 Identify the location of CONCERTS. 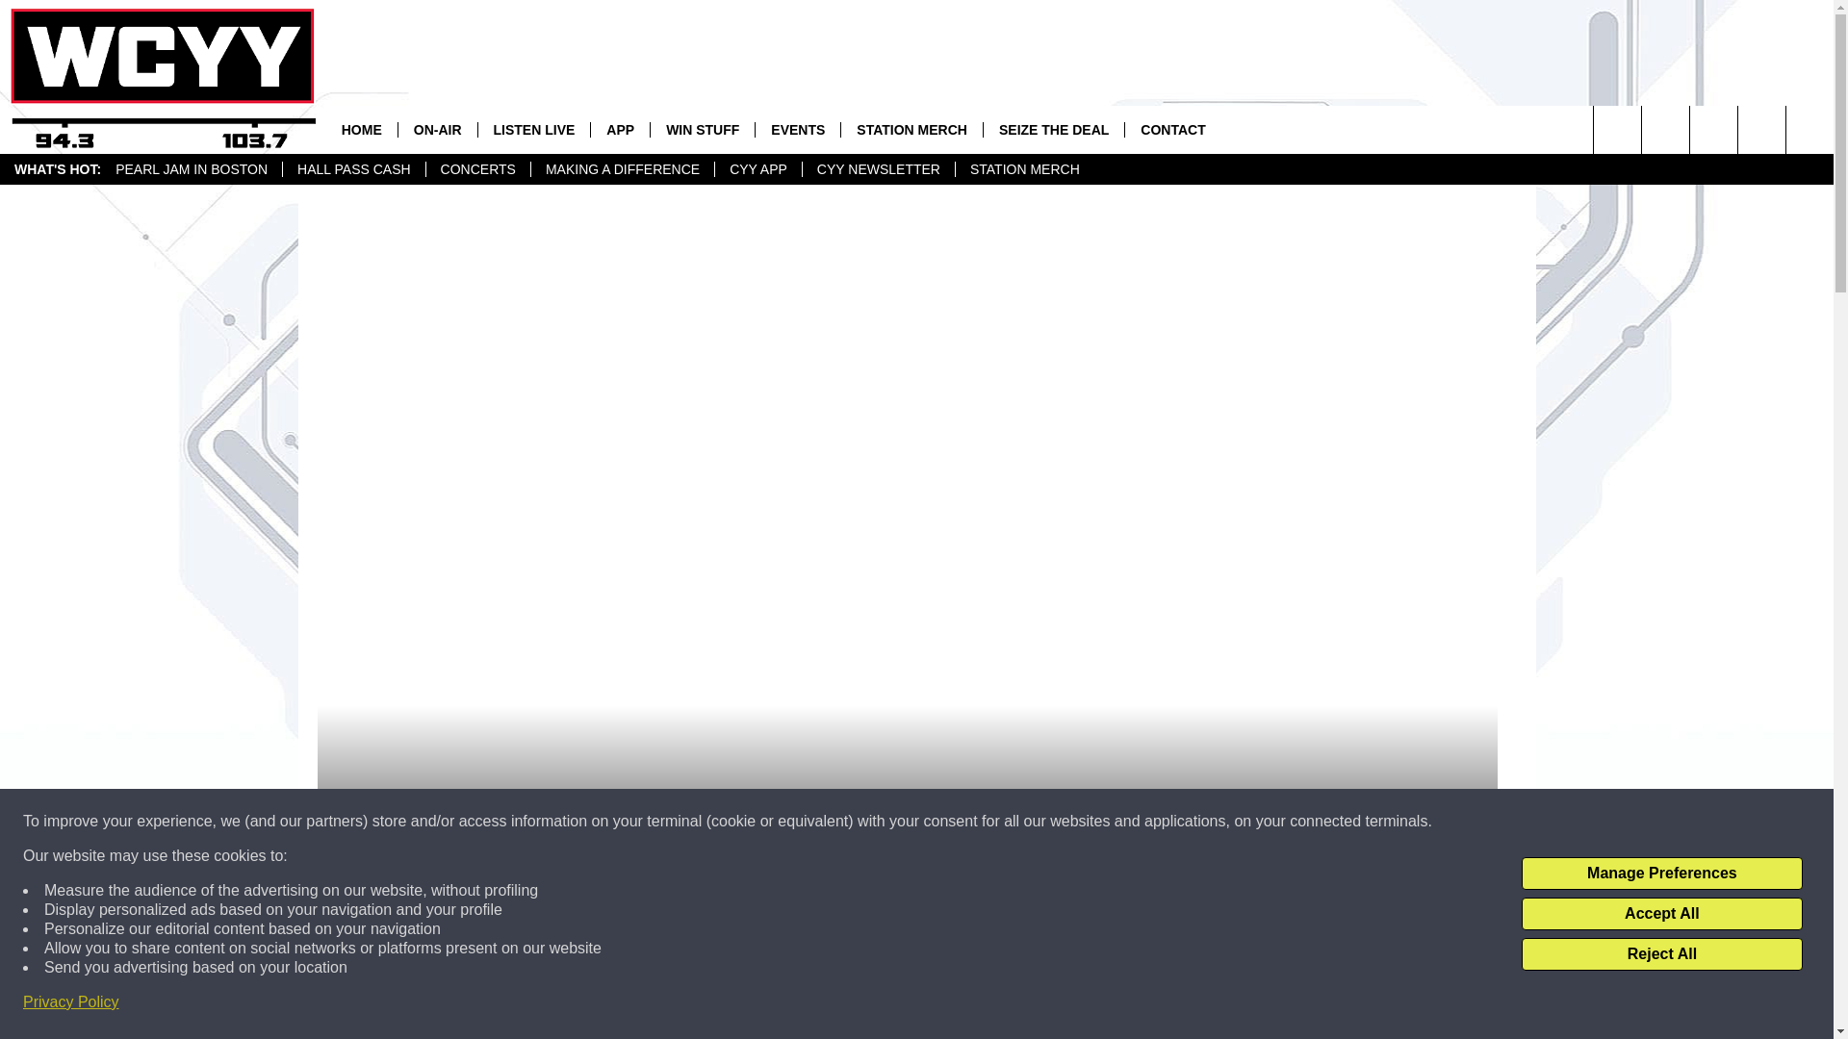
(477, 169).